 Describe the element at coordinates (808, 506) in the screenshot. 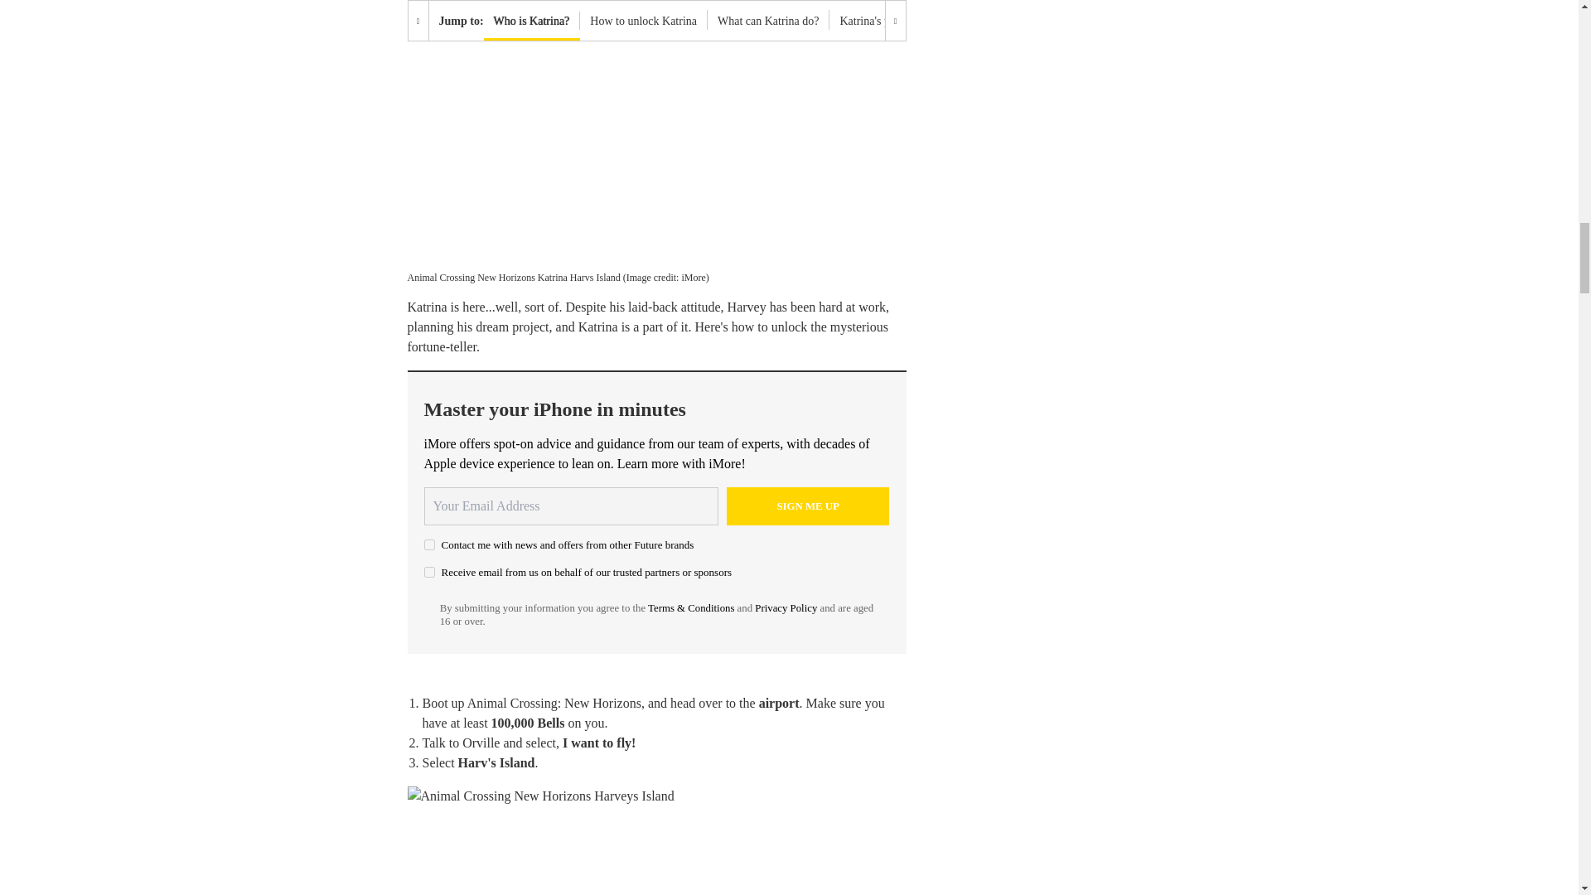

I see `Sign me up` at that location.